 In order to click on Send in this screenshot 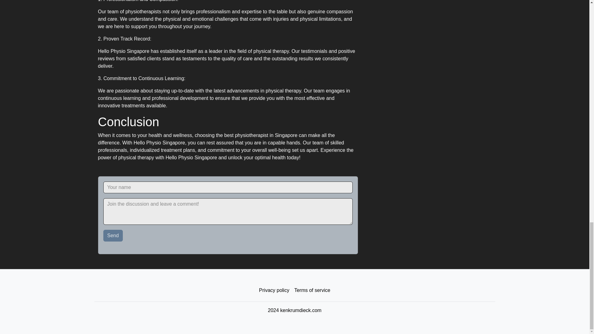, I will do `click(113, 236)`.